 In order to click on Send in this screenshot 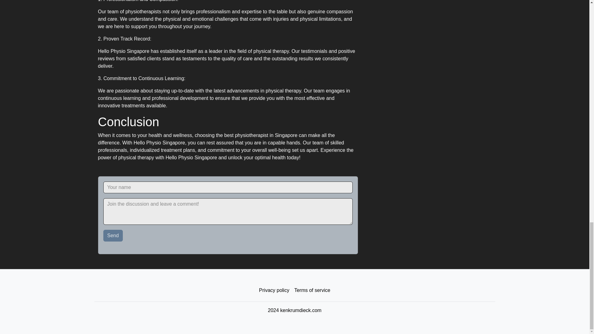, I will do `click(113, 236)`.